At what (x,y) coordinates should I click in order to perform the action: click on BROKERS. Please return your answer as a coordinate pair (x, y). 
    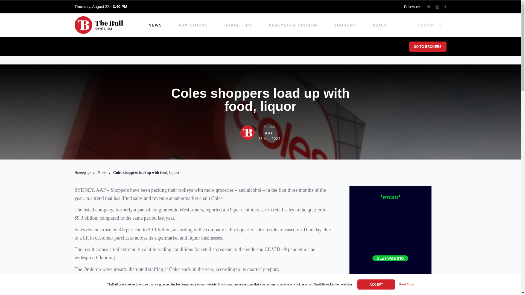
    Looking at the image, I should click on (83, 173).